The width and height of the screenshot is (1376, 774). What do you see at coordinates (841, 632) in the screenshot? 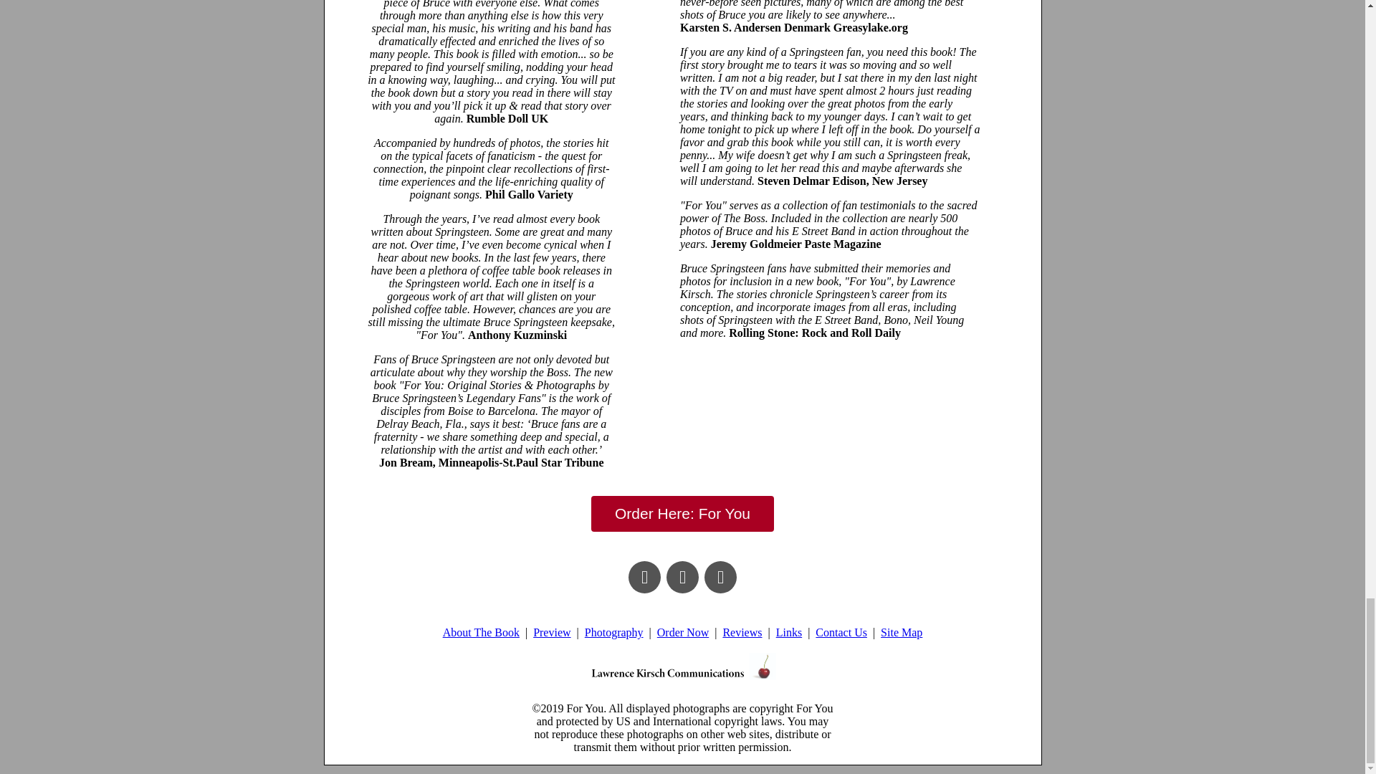
I see `Contact Us` at bounding box center [841, 632].